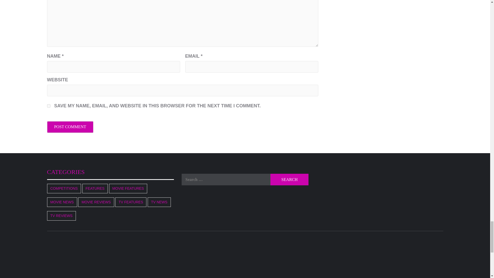 The image size is (494, 278). Describe the element at coordinates (70, 127) in the screenshot. I see `Post Comment` at that location.